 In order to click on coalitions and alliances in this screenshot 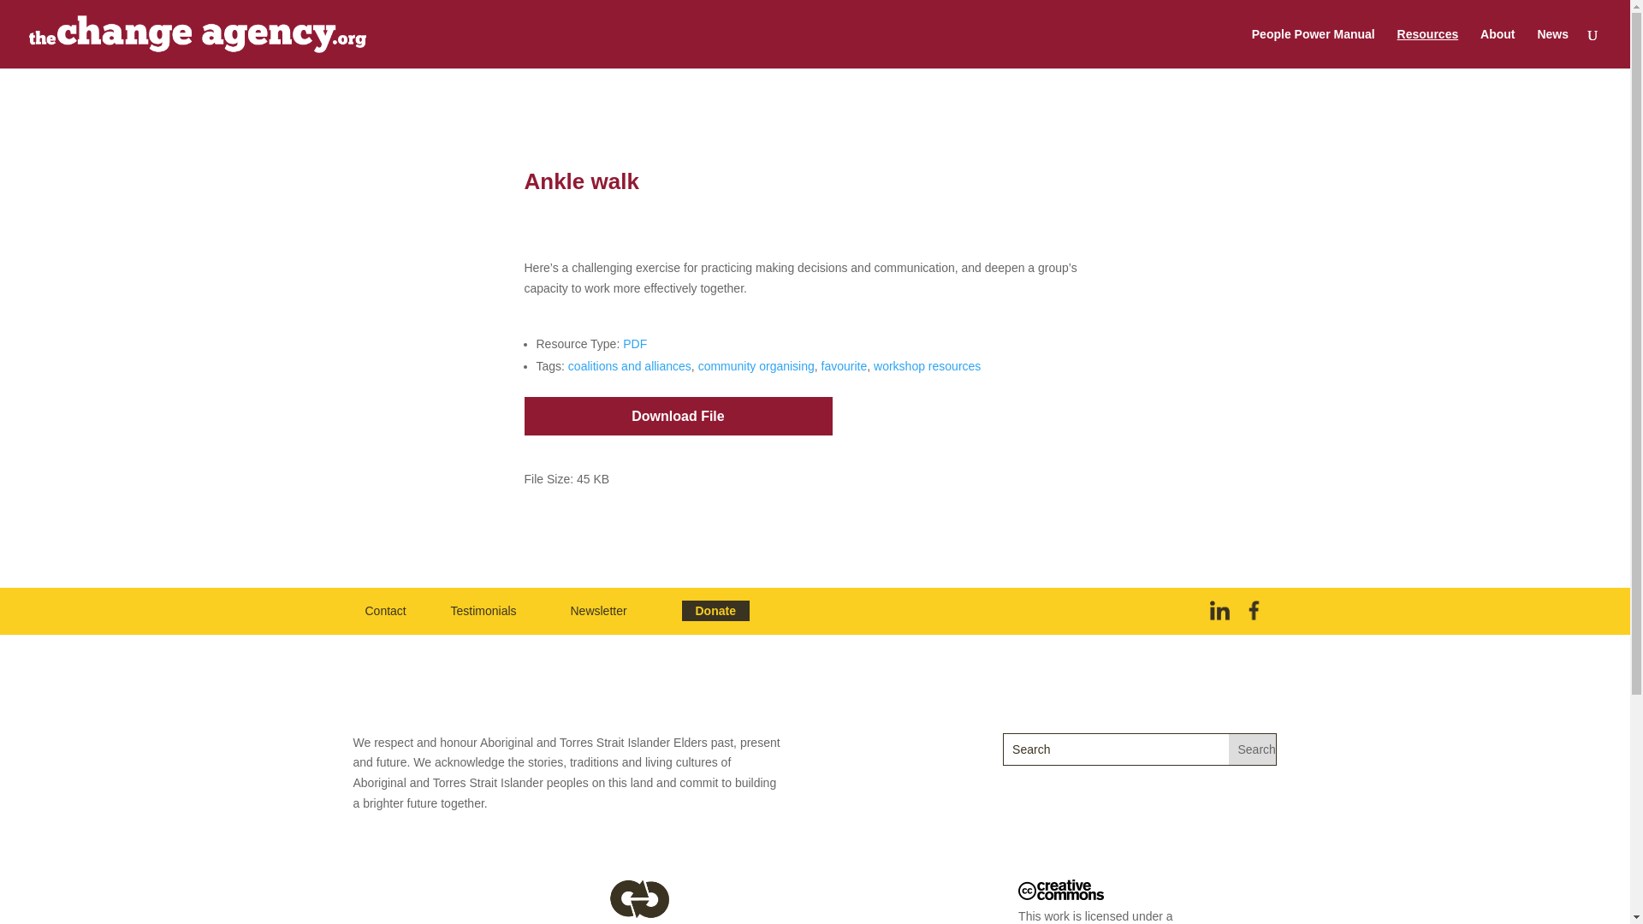, I will do `click(630, 366)`.